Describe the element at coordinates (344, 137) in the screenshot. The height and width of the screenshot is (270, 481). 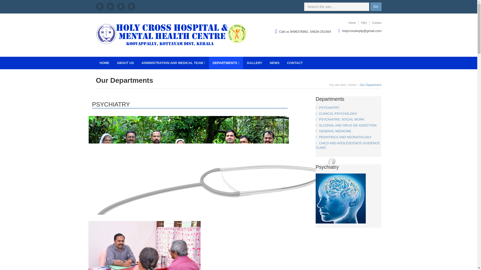
I see `PEDIATRICS AND NEONATOLOGY` at that location.